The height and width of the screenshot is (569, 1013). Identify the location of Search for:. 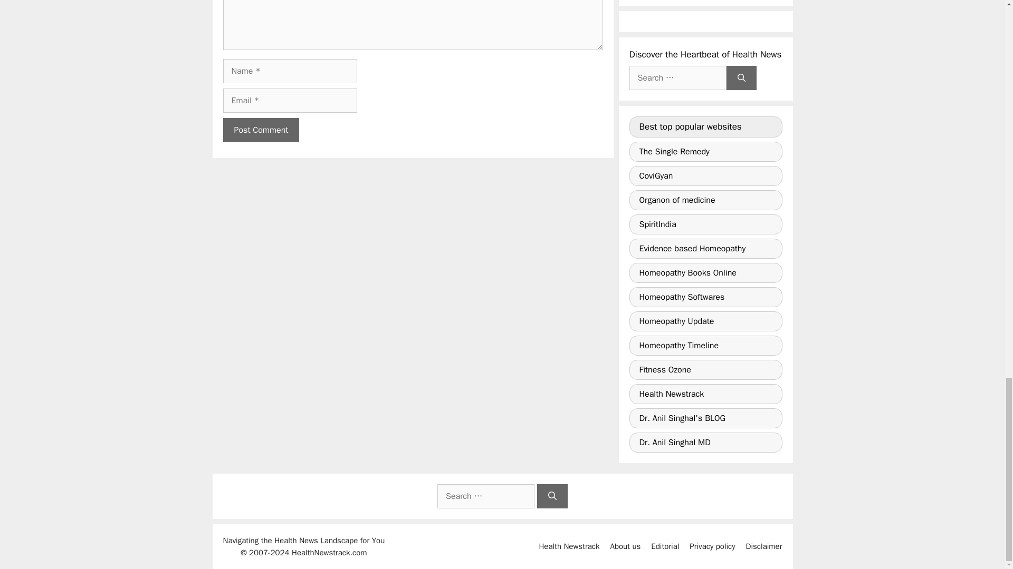
(677, 78).